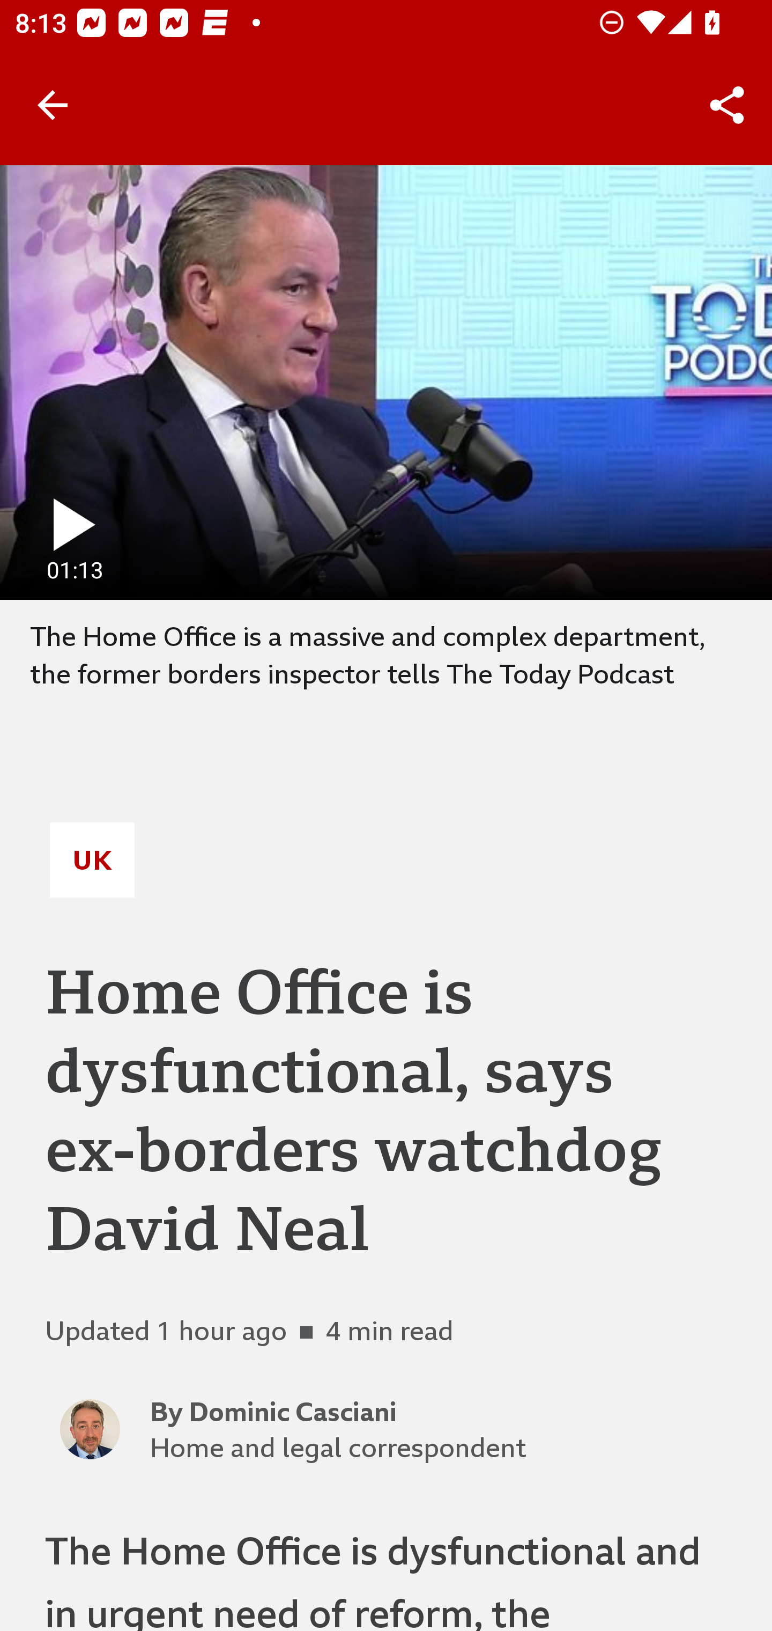  Describe the element at coordinates (727, 105) in the screenshot. I see `Share` at that location.